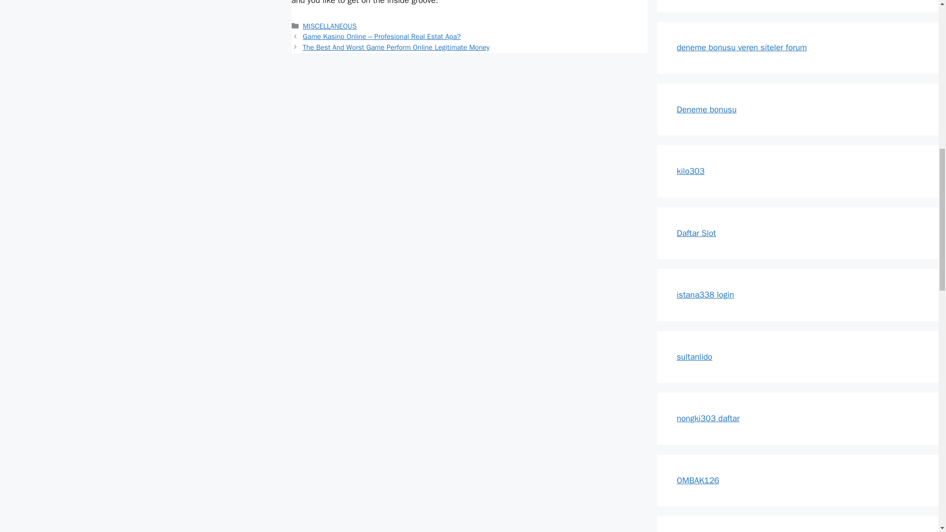 The height and width of the screenshot is (532, 946). Describe the element at coordinates (698, 480) in the screenshot. I see `OMBAK126` at that location.